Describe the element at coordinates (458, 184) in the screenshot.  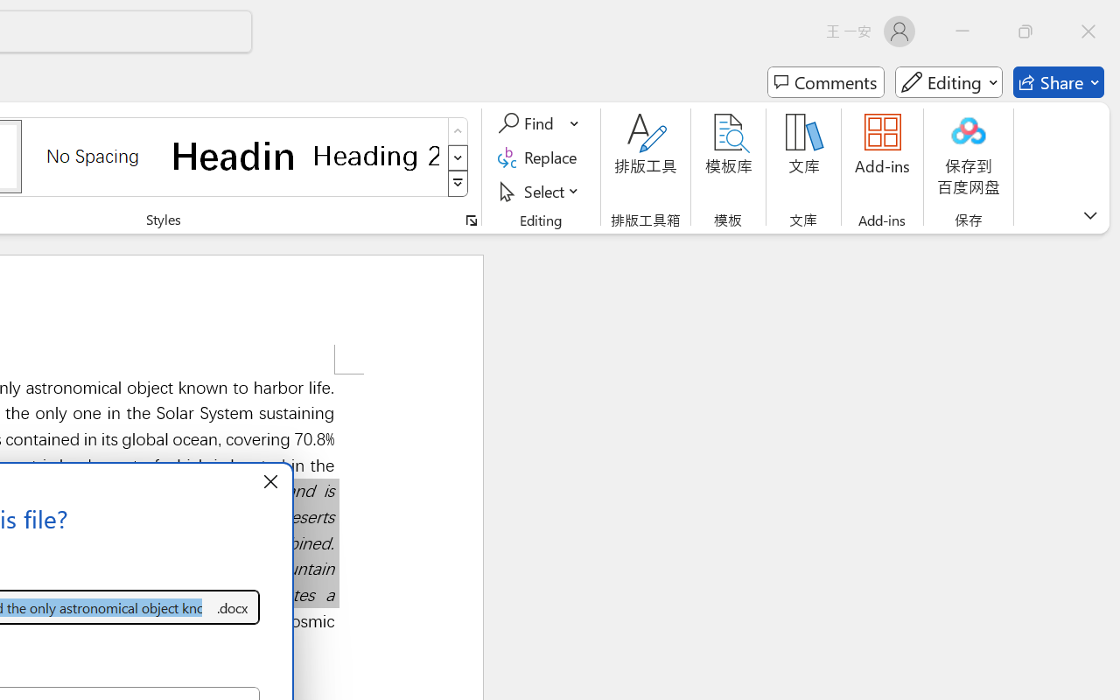
I see `Styles` at that location.